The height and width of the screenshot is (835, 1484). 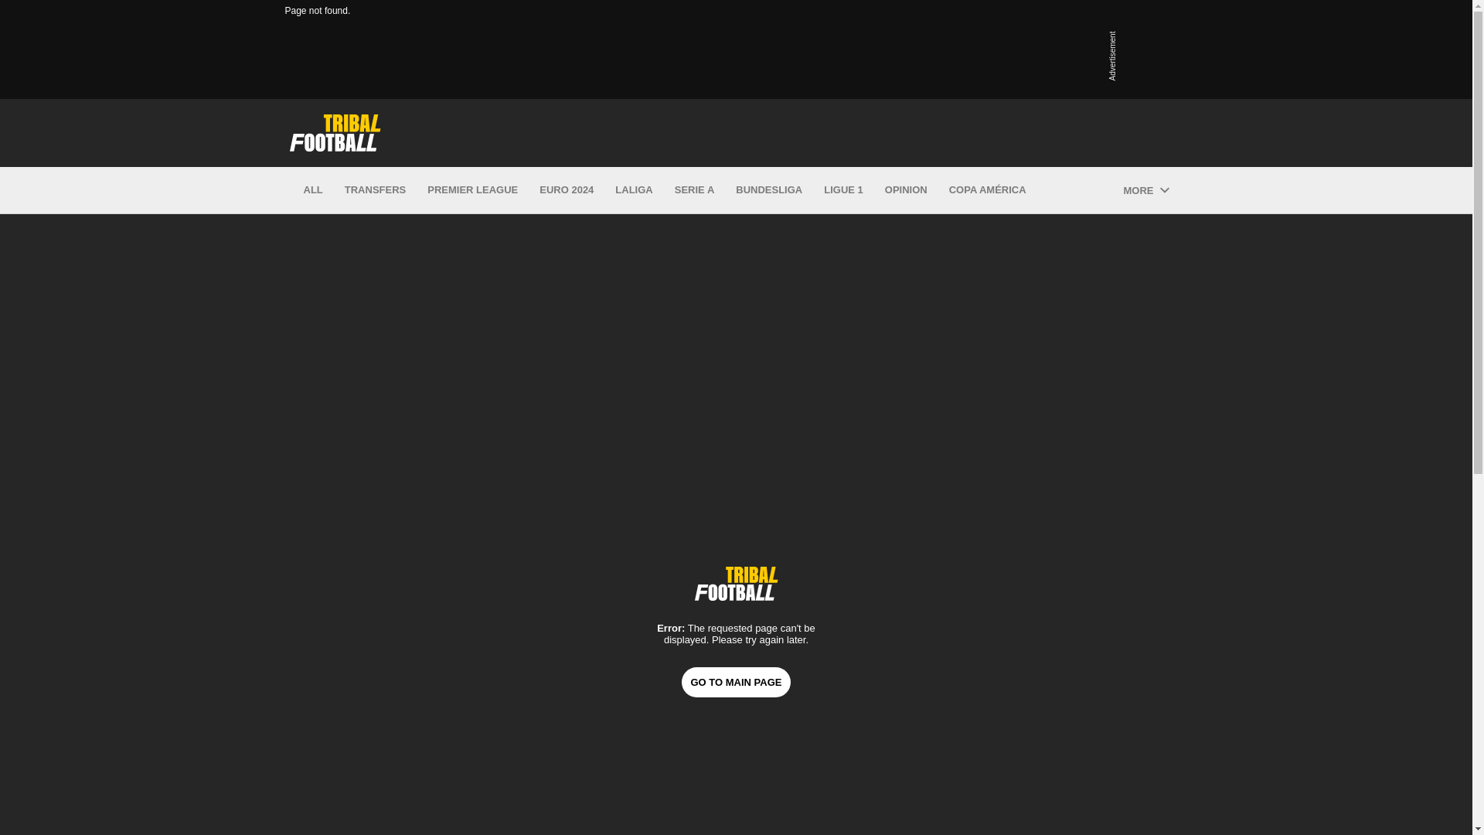 I want to click on BUNDESLIGA, so click(x=769, y=190).